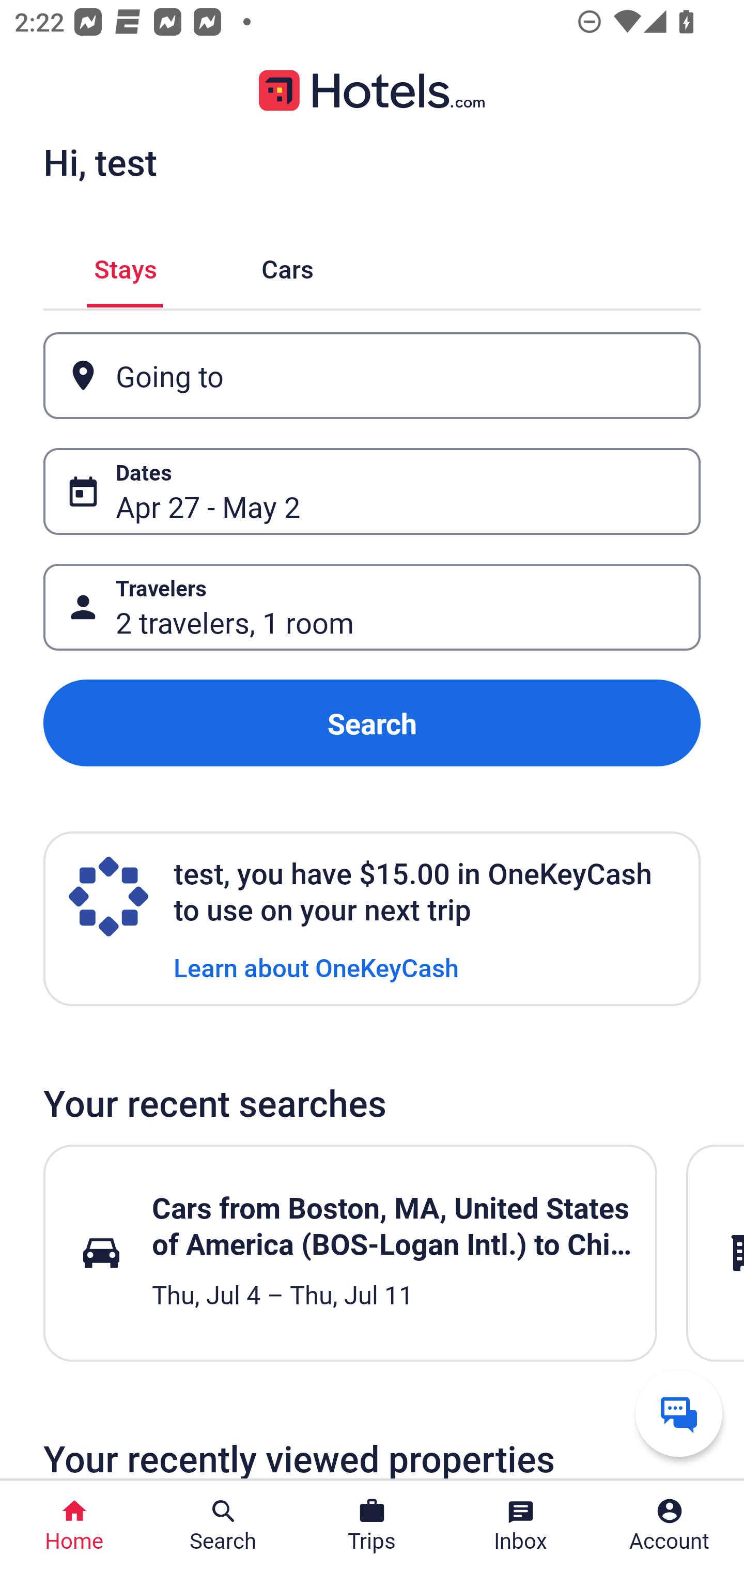 This screenshot has width=744, height=1571. Describe the element at coordinates (372, 376) in the screenshot. I see `Going to Button` at that location.